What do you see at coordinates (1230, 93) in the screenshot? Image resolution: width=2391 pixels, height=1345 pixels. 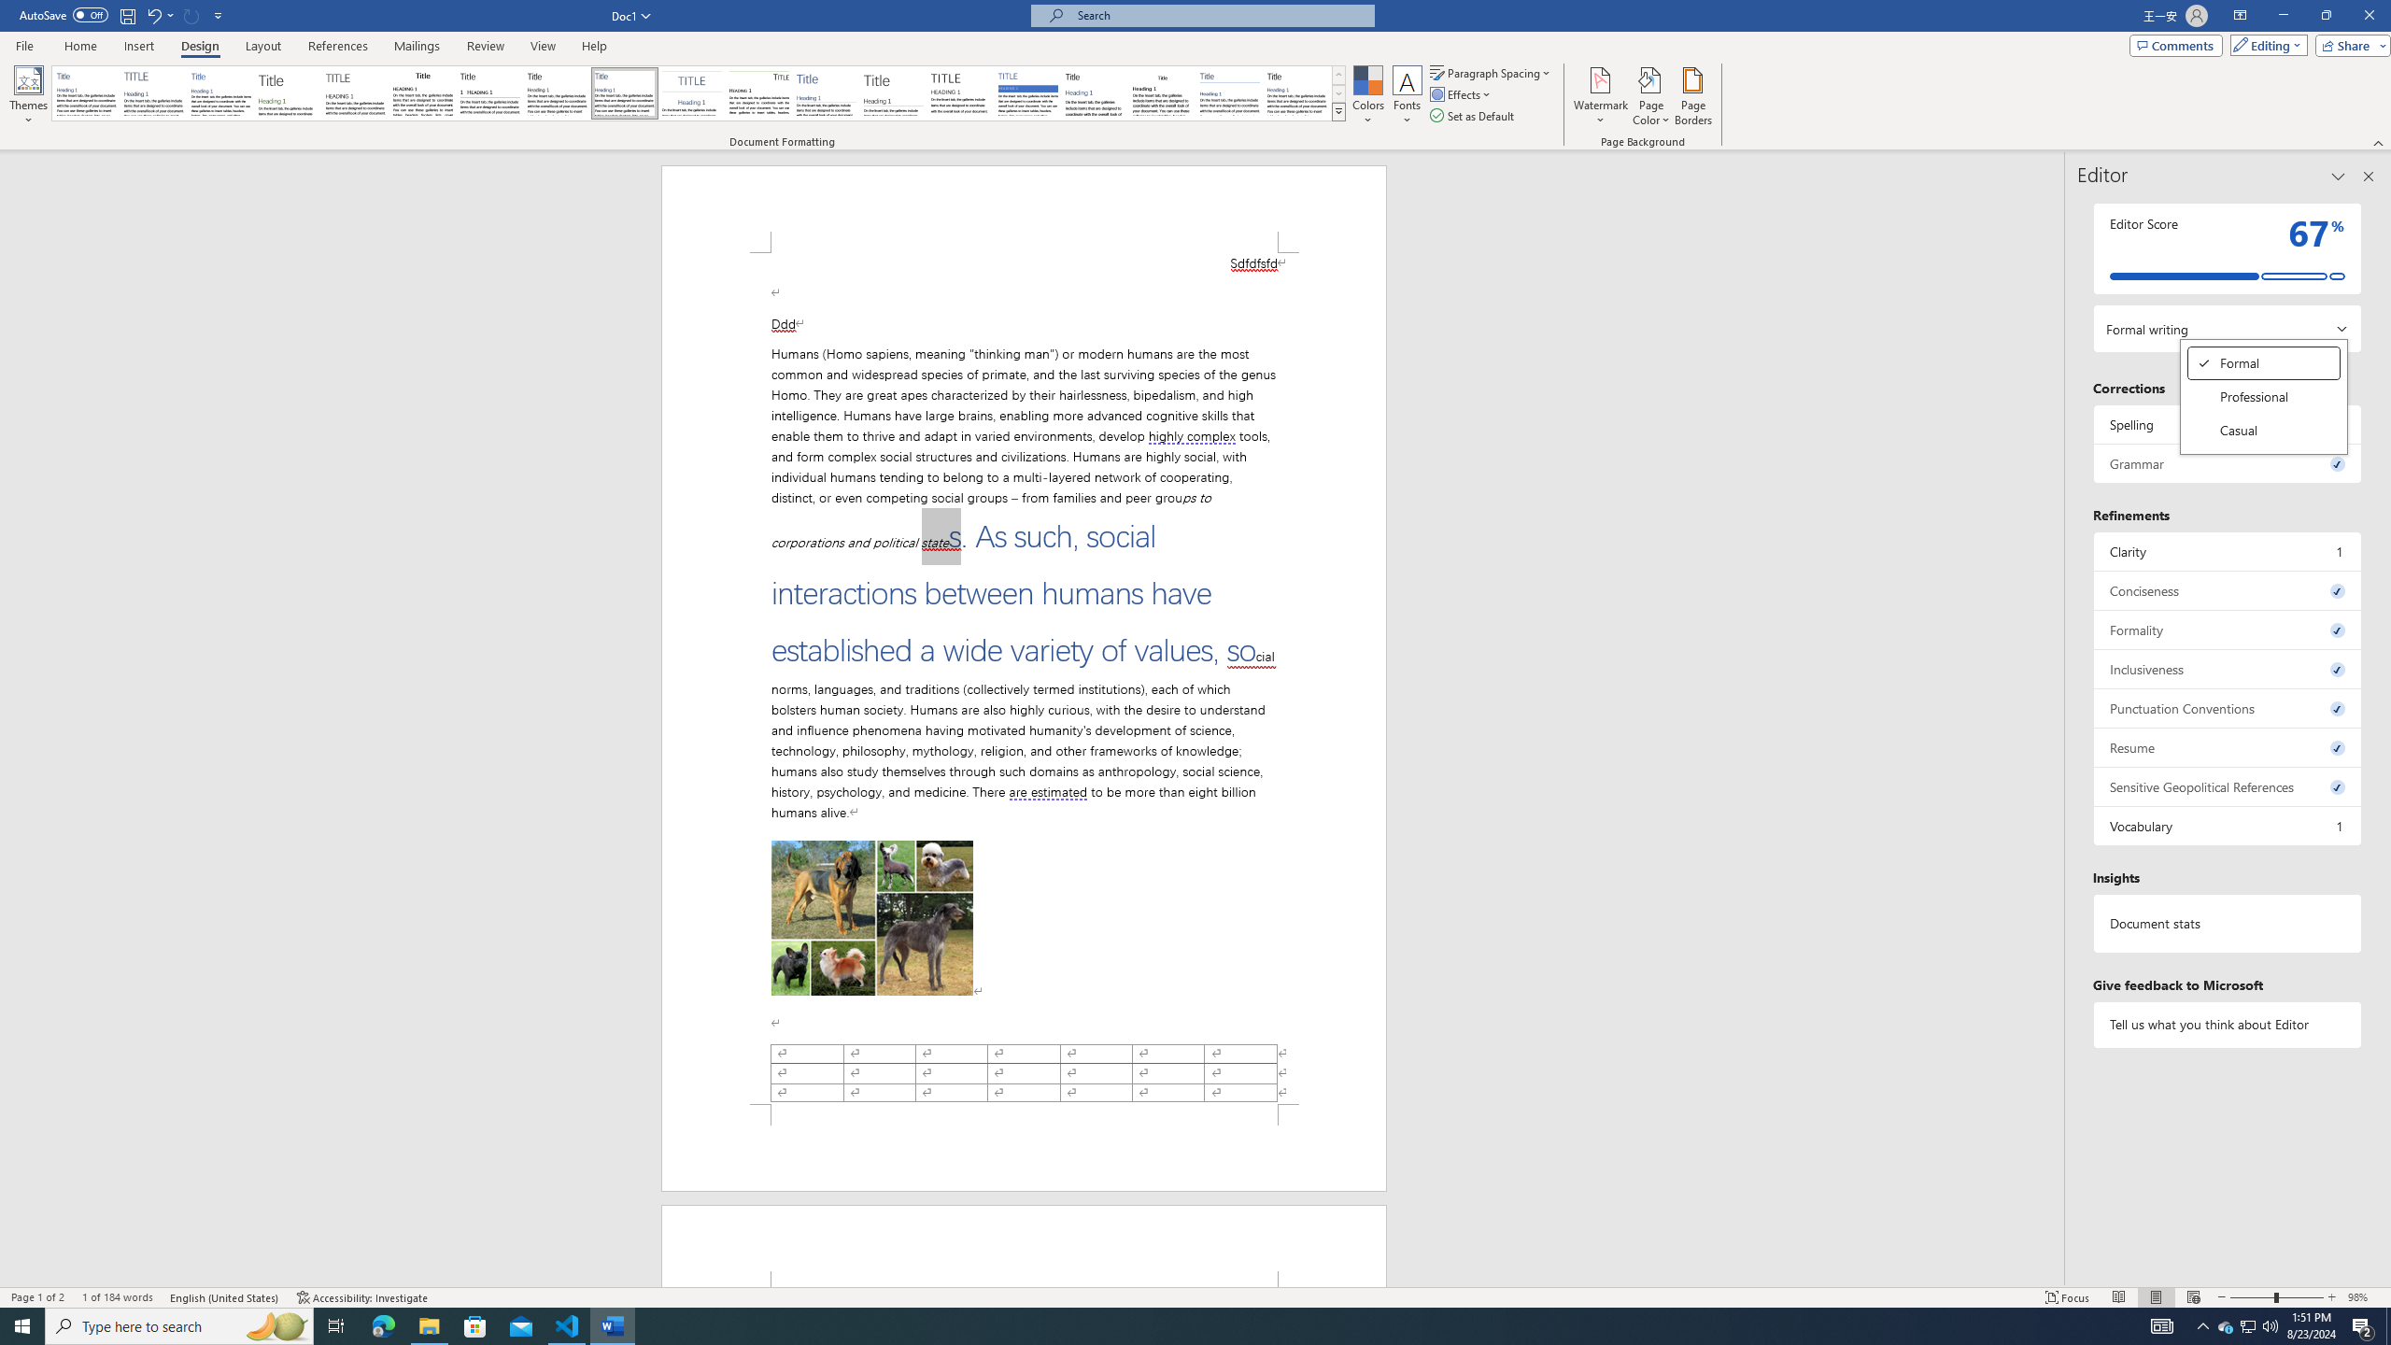 I see `Word 2010` at bounding box center [1230, 93].